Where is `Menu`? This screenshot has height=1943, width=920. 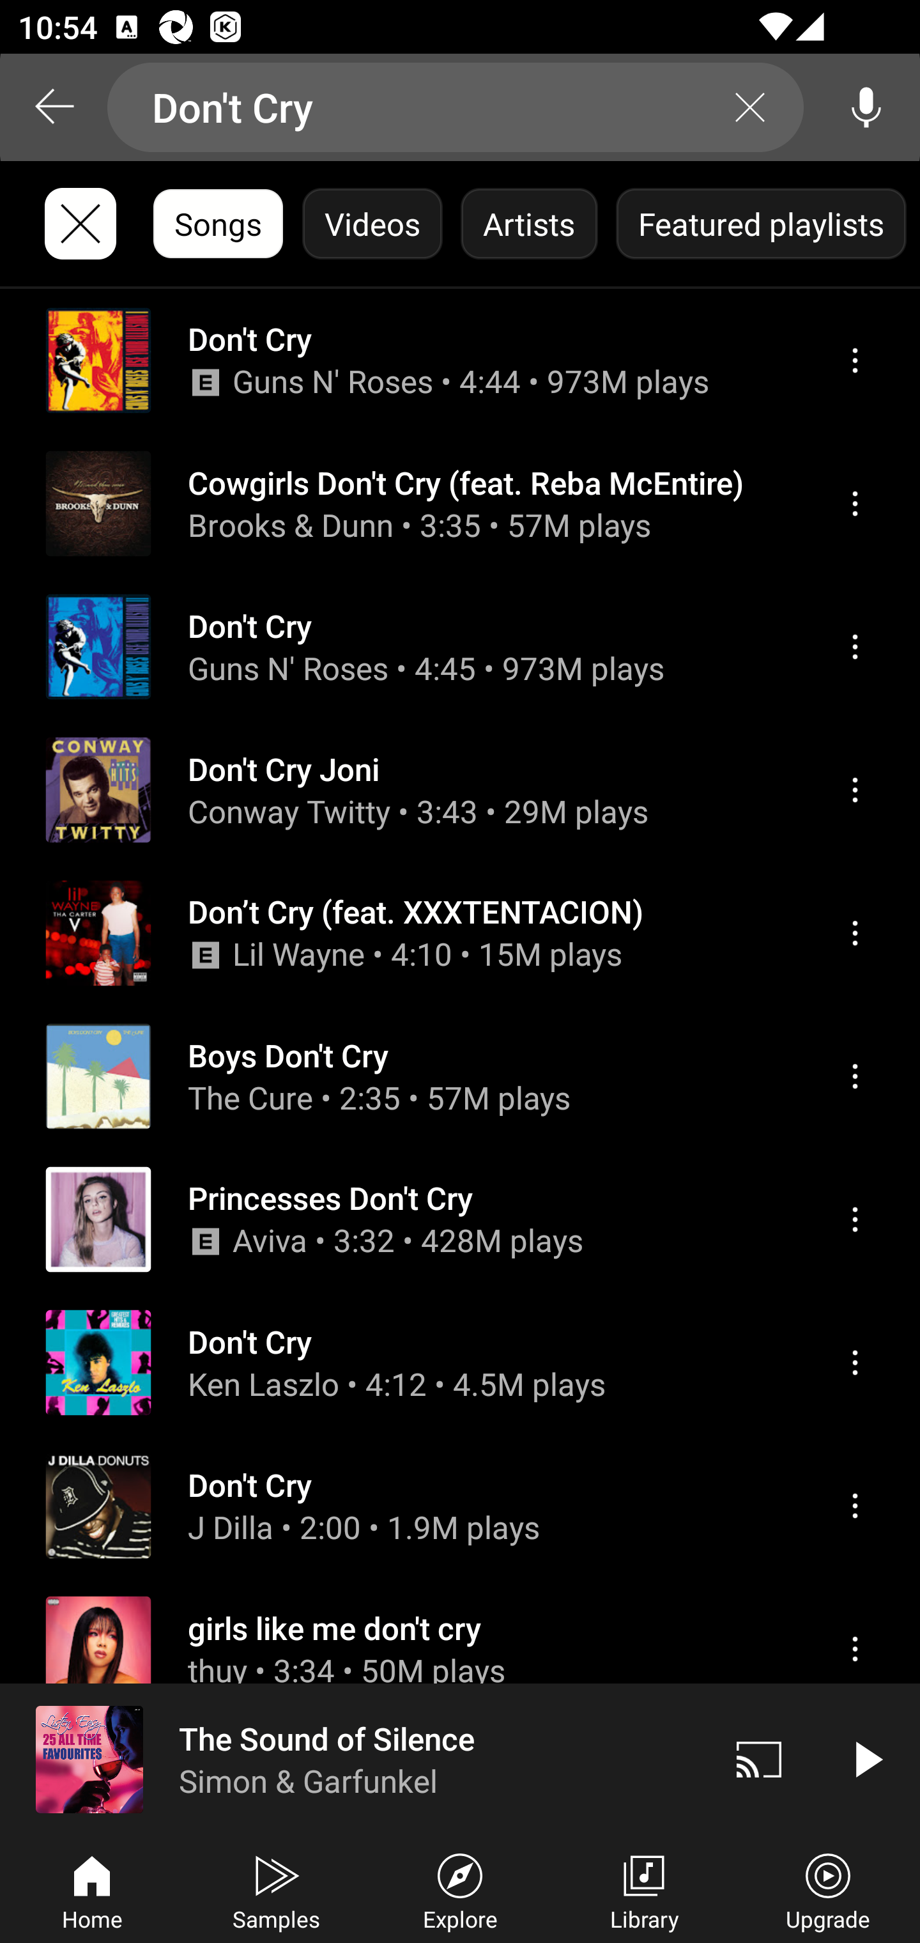
Menu is located at coordinates (855, 1076).